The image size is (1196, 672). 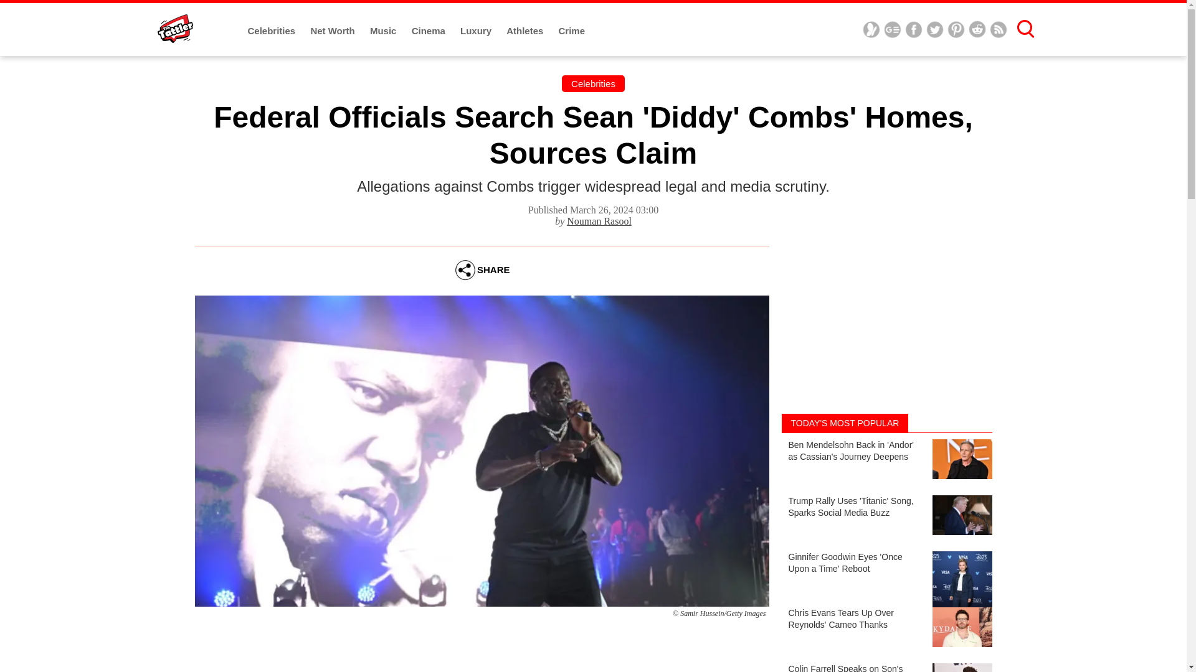 What do you see at coordinates (477, 31) in the screenshot?
I see `Luxury` at bounding box center [477, 31].